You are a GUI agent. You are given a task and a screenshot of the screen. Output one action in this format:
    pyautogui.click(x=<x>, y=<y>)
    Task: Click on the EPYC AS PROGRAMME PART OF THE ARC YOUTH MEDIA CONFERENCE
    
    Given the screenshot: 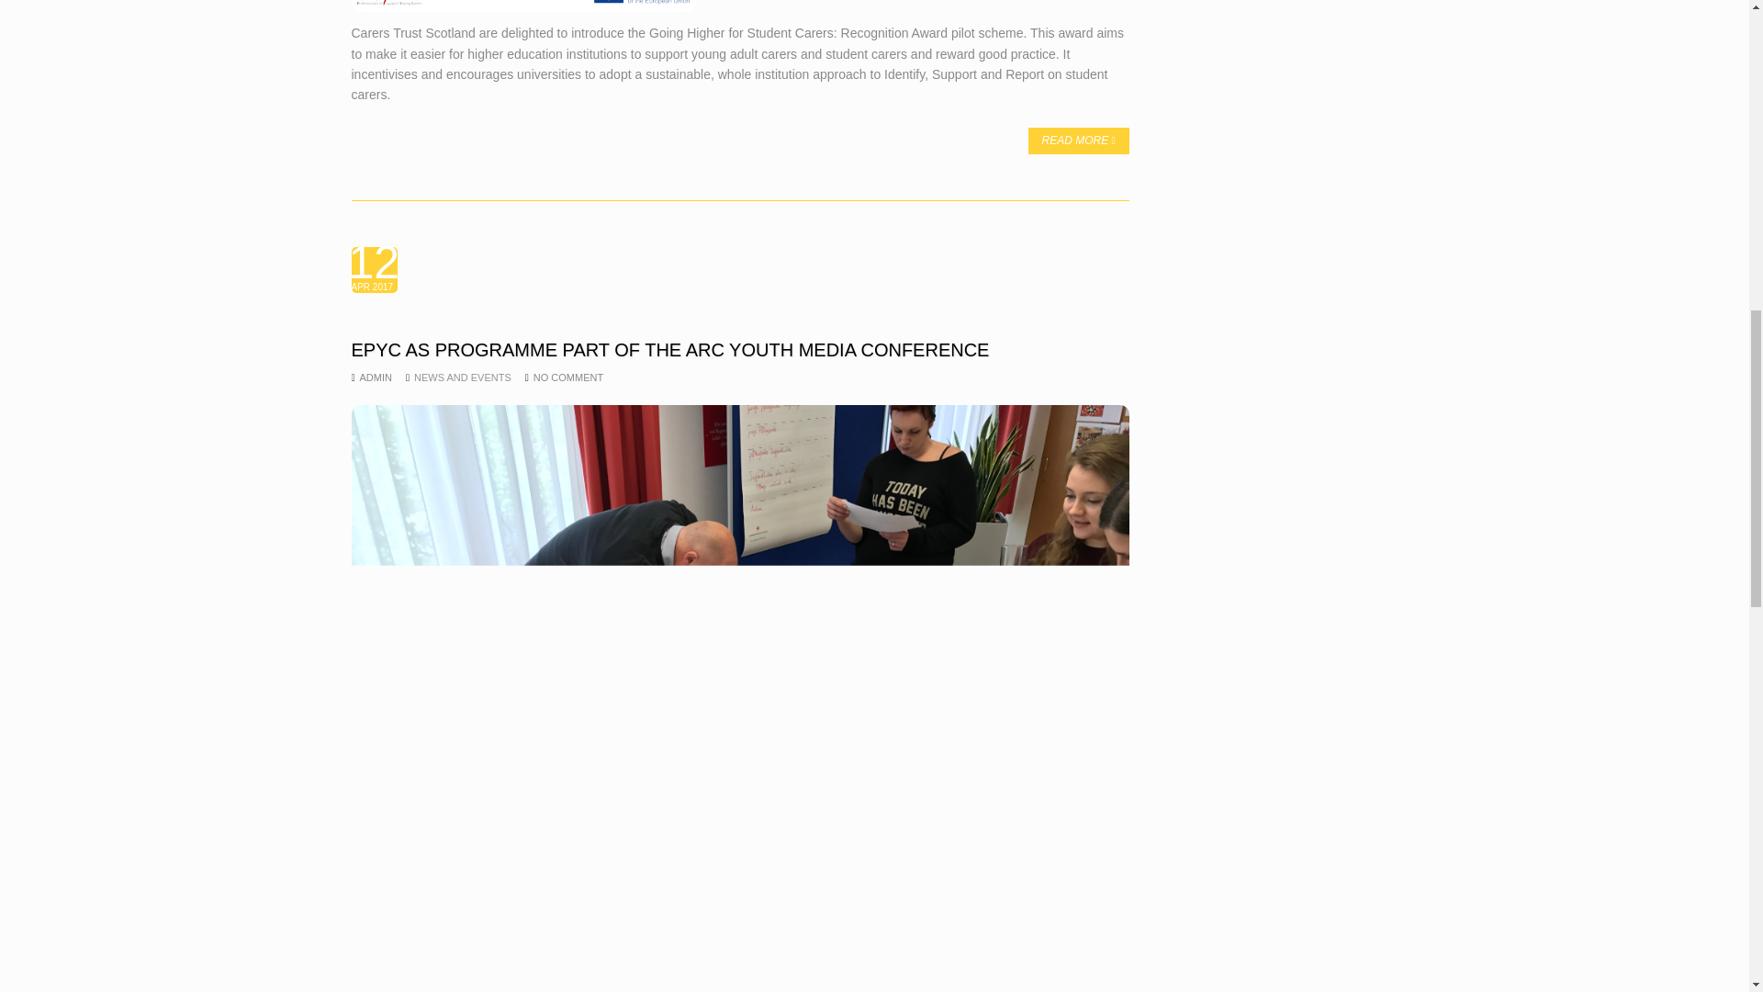 What is the action you would take?
    pyautogui.click(x=740, y=350)
    